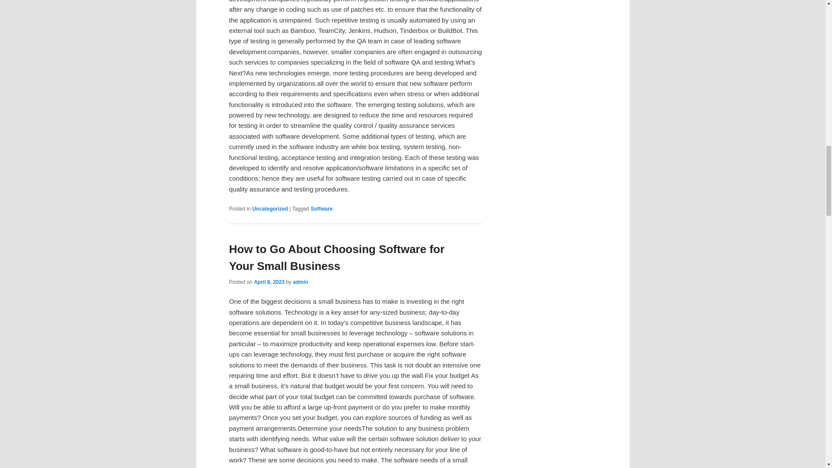  I want to click on April 8, 2023, so click(269, 282).